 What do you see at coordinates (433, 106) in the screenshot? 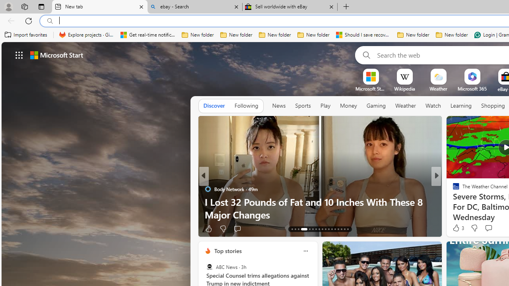
I see `Watch` at bounding box center [433, 106].